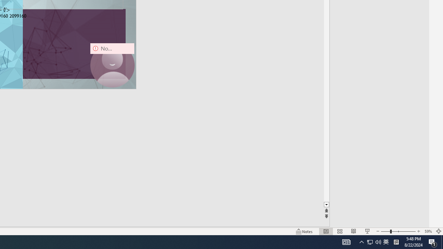  What do you see at coordinates (428, 231) in the screenshot?
I see `Zoom 59%` at bounding box center [428, 231].